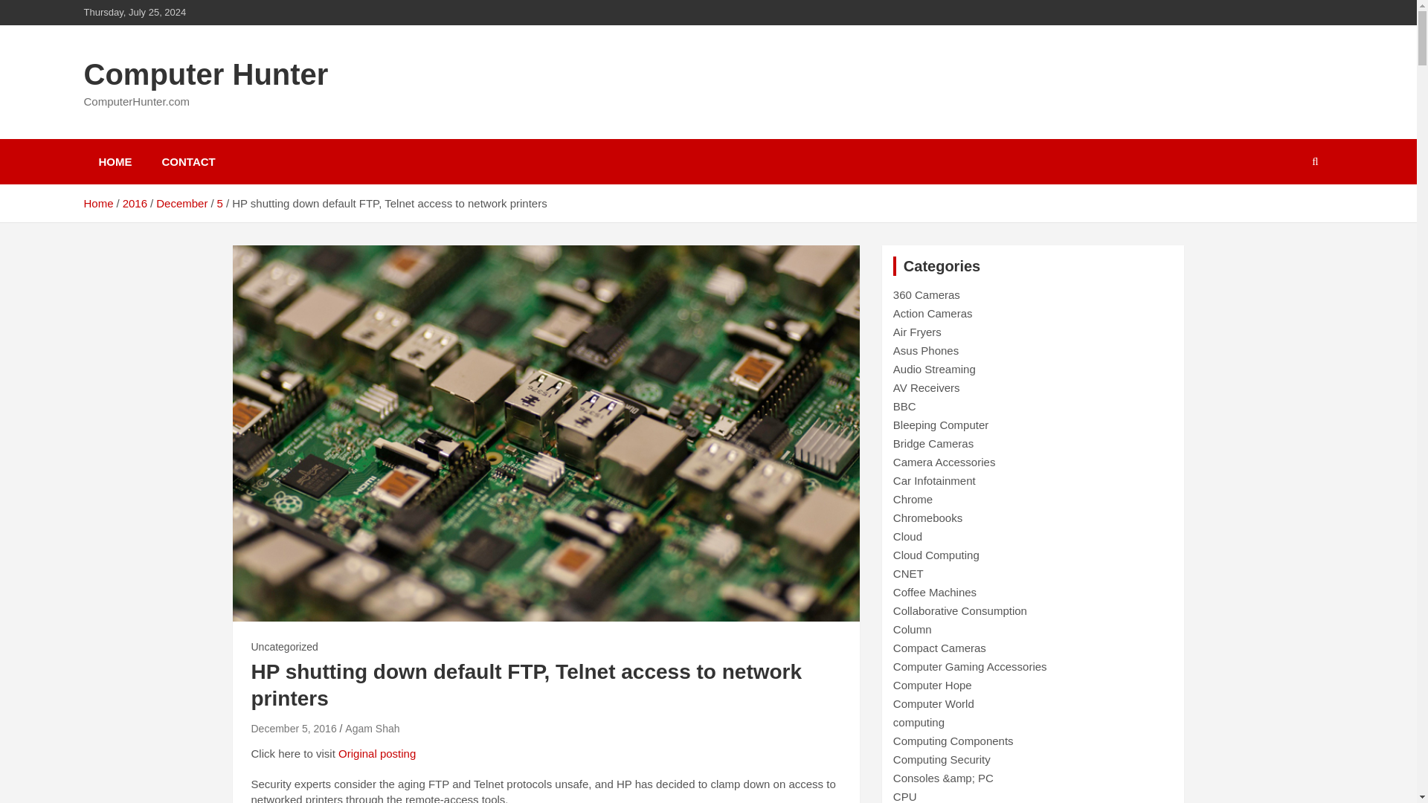 This screenshot has height=803, width=1428. I want to click on Collaborative Consumption, so click(959, 611).